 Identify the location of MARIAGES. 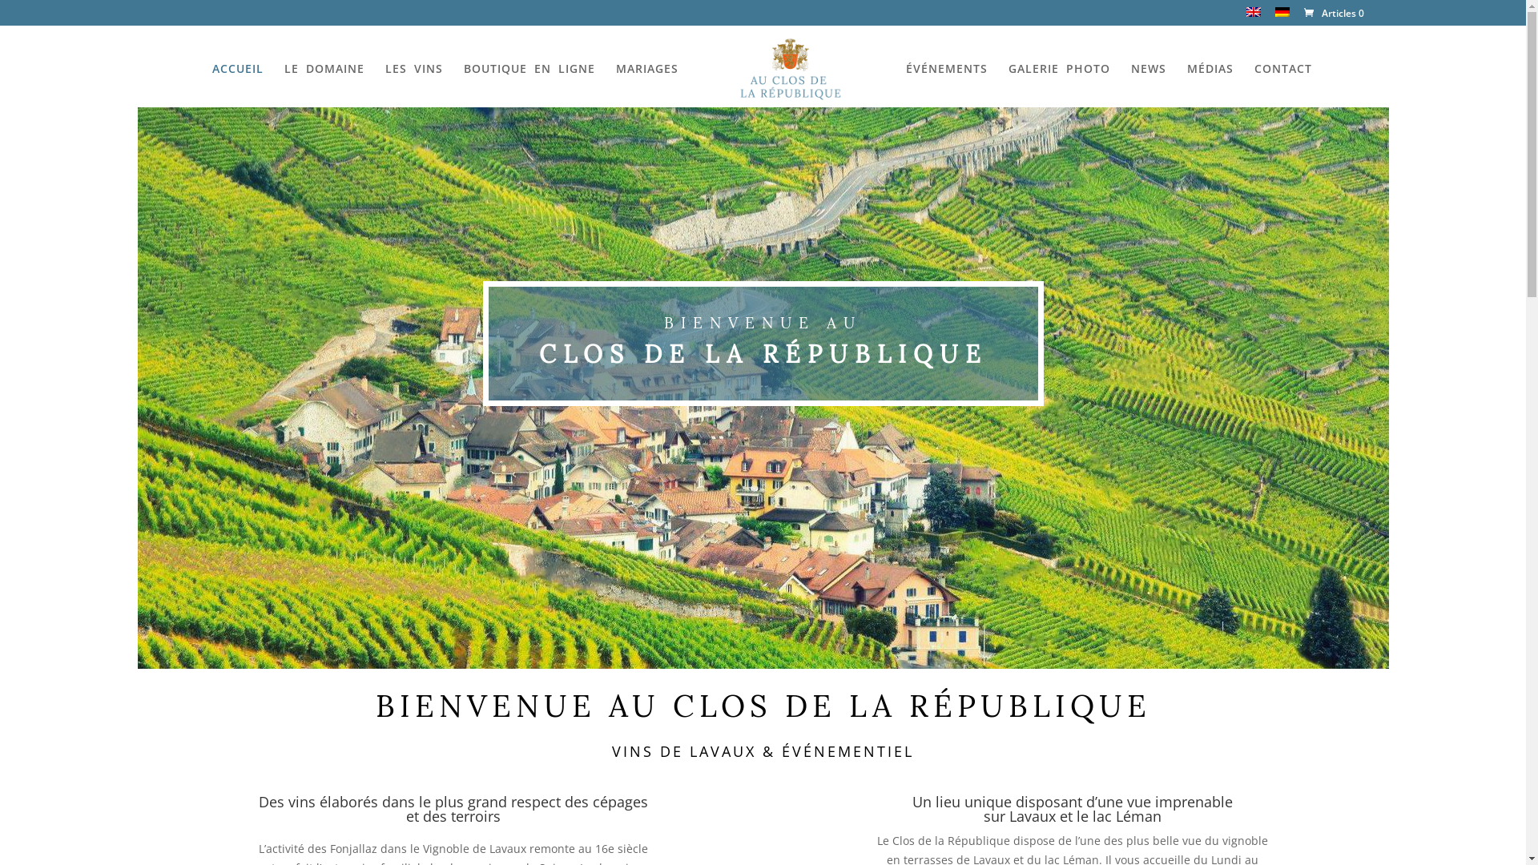
(647, 85).